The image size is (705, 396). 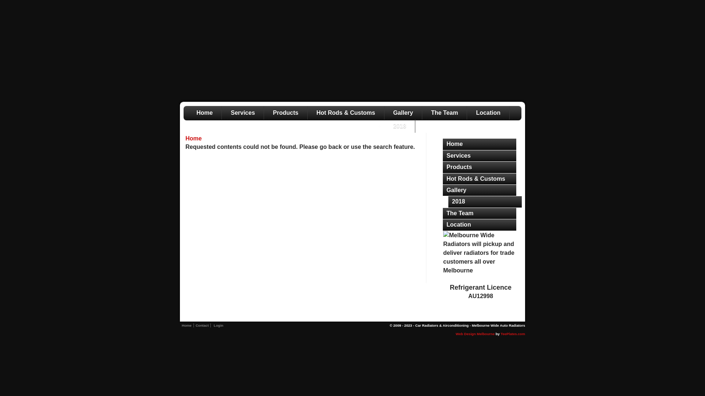 What do you see at coordinates (475, 334) in the screenshot?
I see `Web Design Melbourne` at bounding box center [475, 334].